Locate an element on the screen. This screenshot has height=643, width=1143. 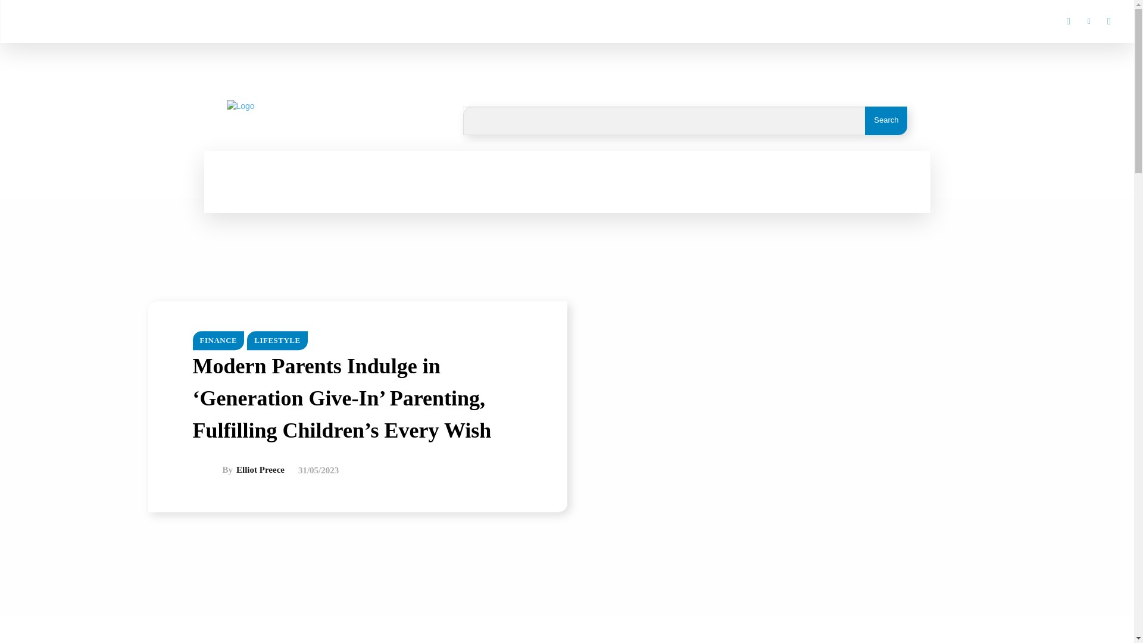
Twitter is located at coordinates (1108, 21).